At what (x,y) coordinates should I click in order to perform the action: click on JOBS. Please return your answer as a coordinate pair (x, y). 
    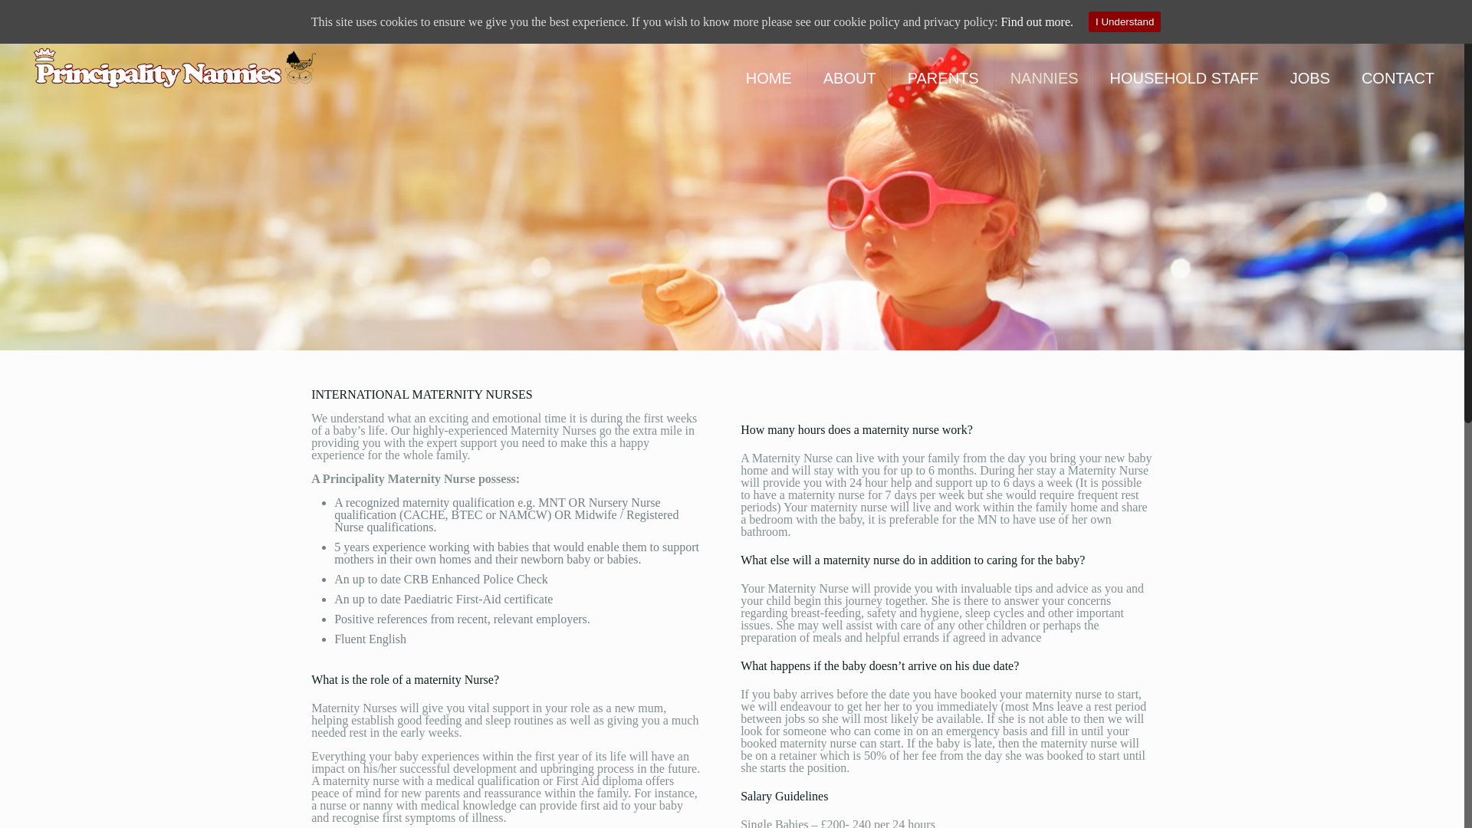
    Looking at the image, I should click on (1310, 78).